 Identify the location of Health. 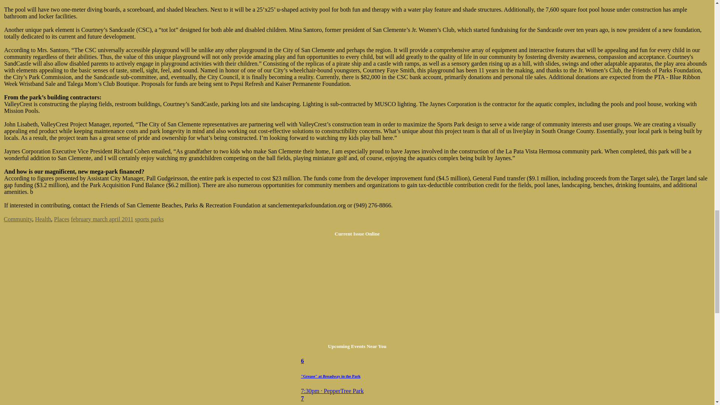
(43, 219).